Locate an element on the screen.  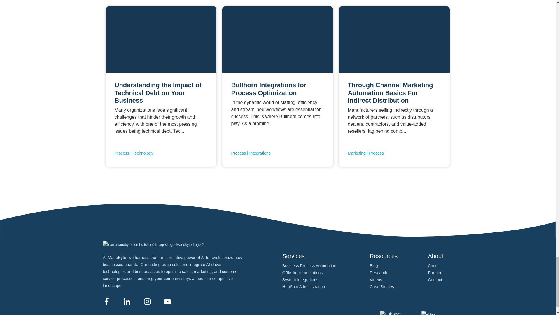
Follow us on Instagram is located at coordinates (147, 301).